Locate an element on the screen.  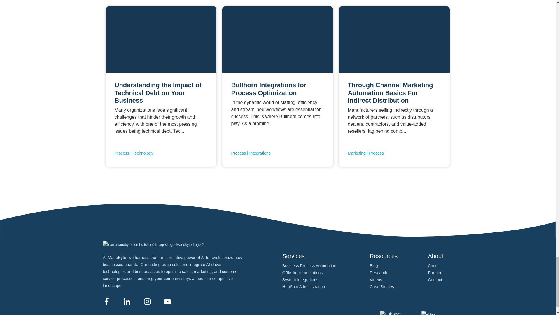
Follow us on Instagram is located at coordinates (147, 301).